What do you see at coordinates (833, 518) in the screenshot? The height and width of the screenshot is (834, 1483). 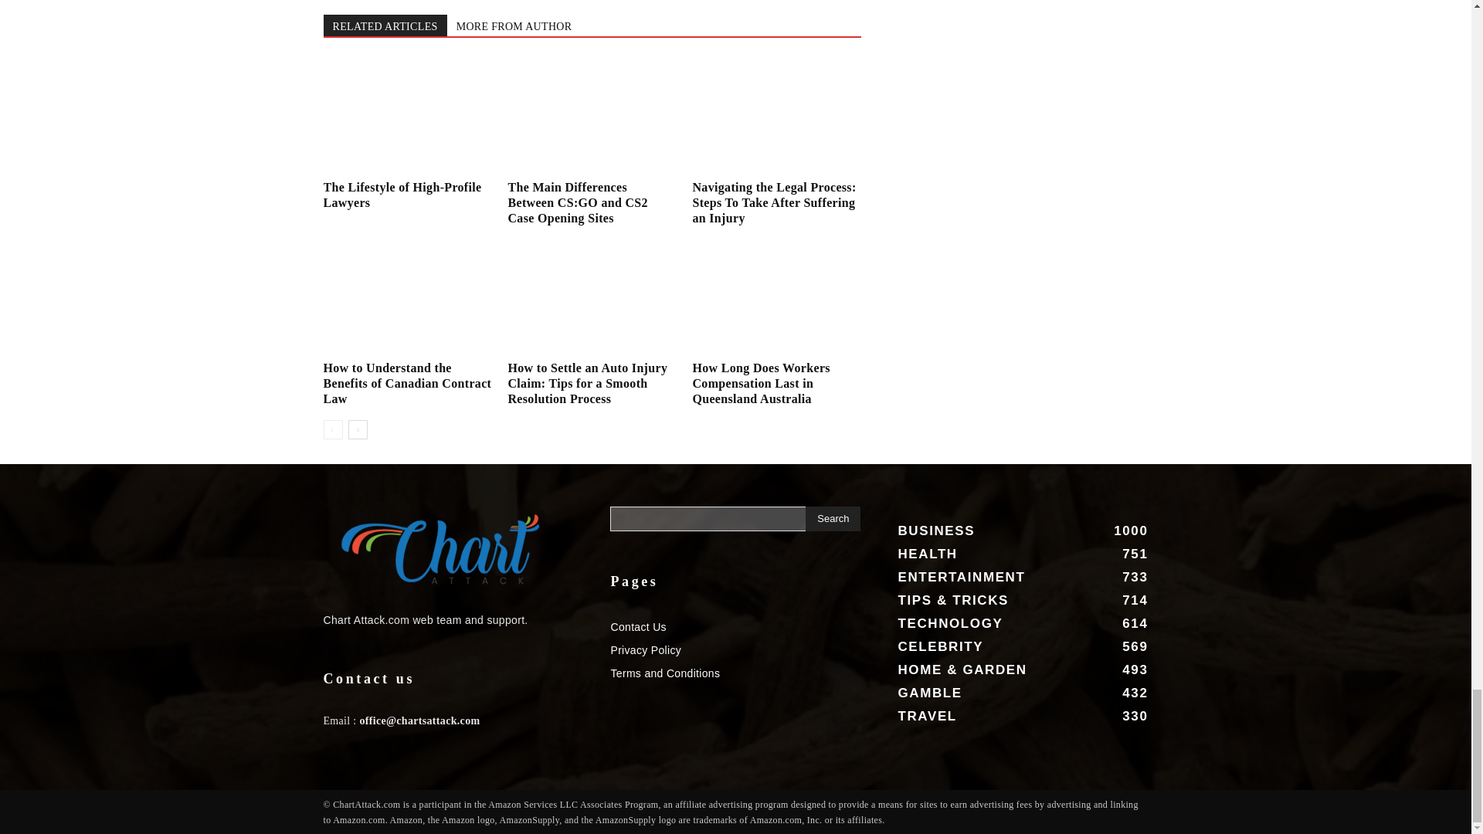 I see `Search` at bounding box center [833, 518].